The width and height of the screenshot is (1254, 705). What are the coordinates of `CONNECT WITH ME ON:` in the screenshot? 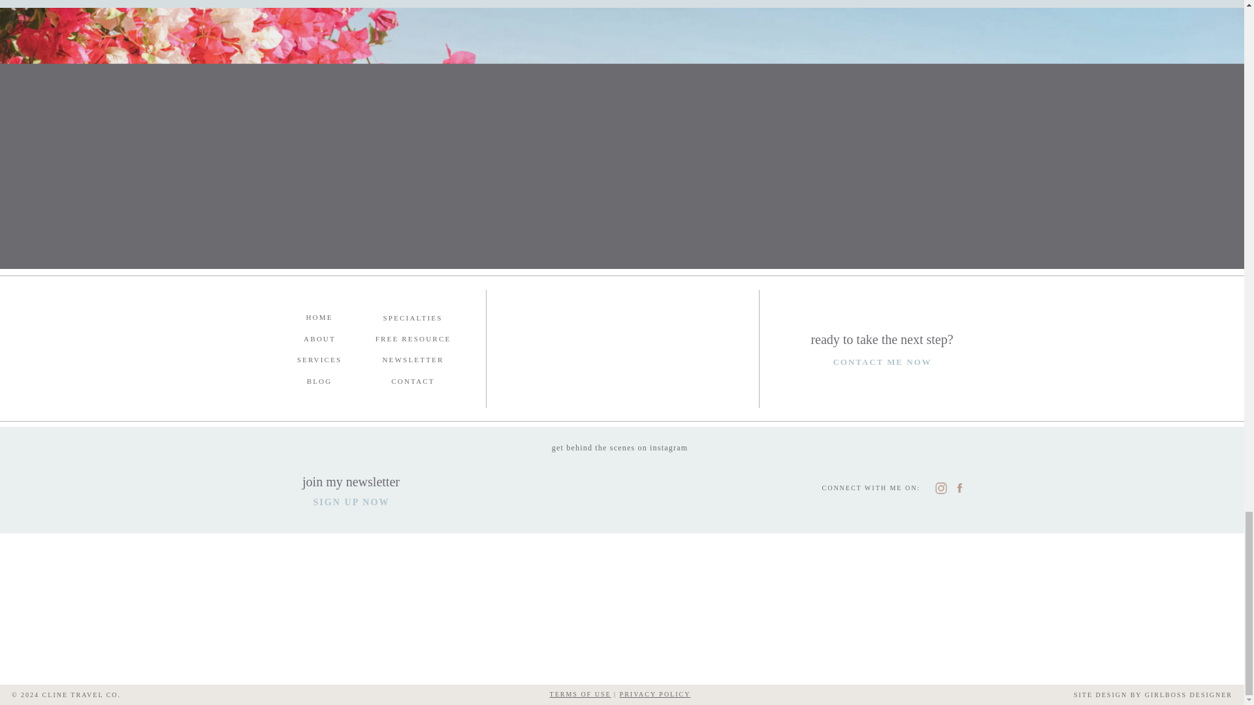 It's located at (875, 488).